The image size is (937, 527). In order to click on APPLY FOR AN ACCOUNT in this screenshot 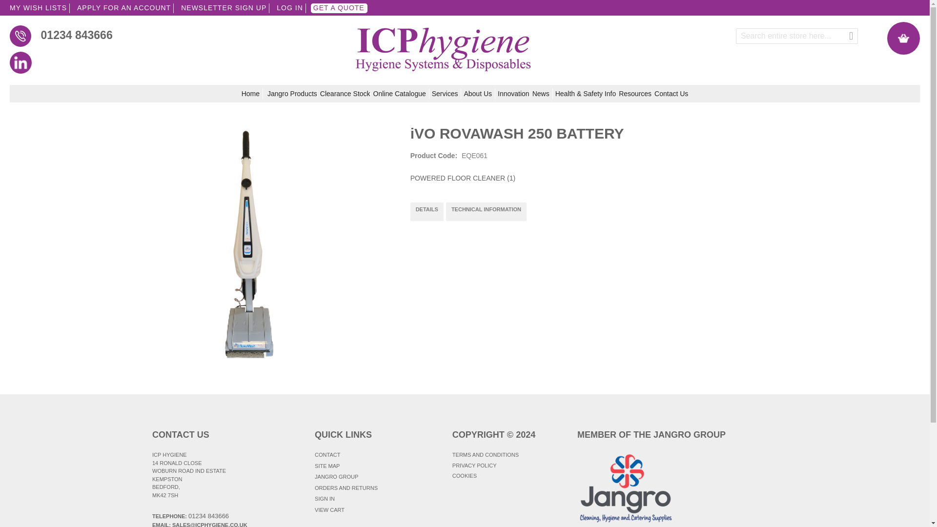, I will do `click(124, 8)`.